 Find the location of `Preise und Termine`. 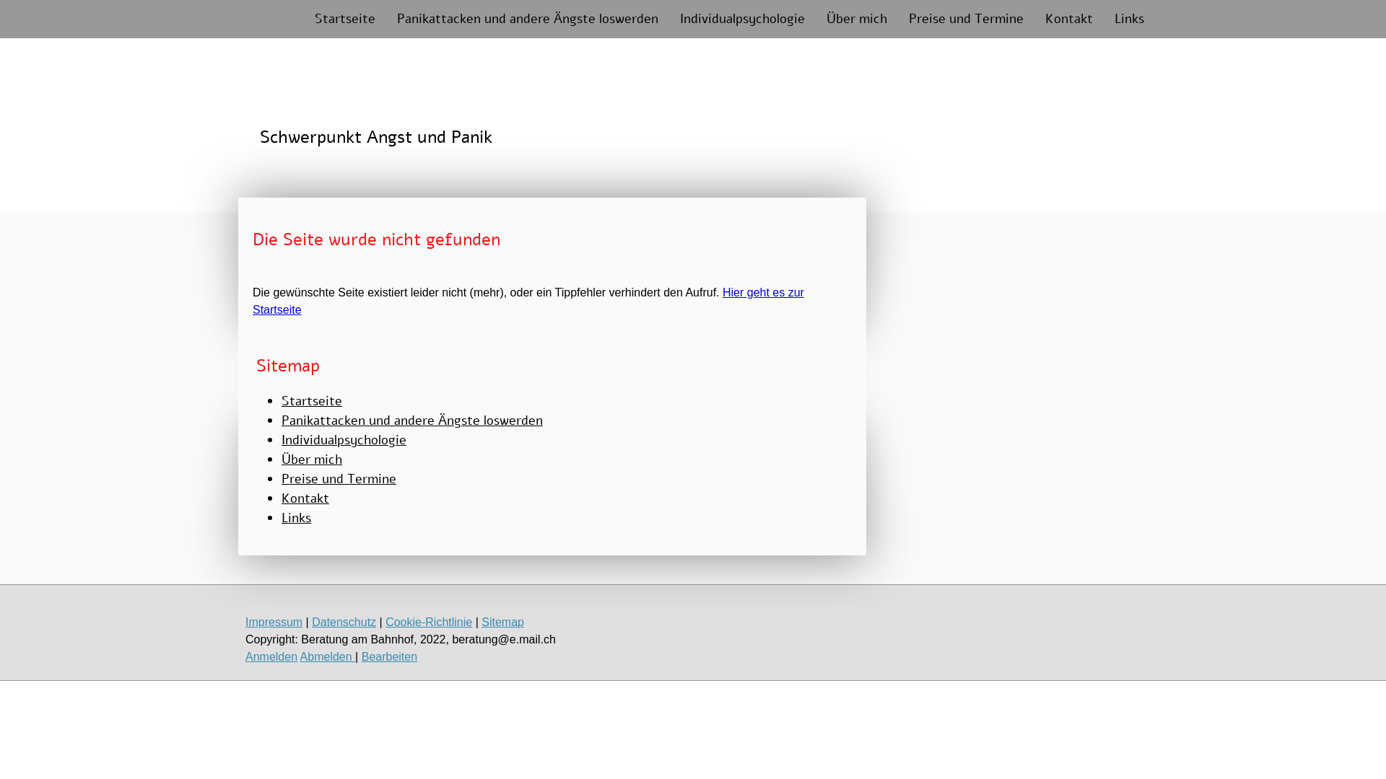

Preise und Termine is located at coordinates (339, 479).